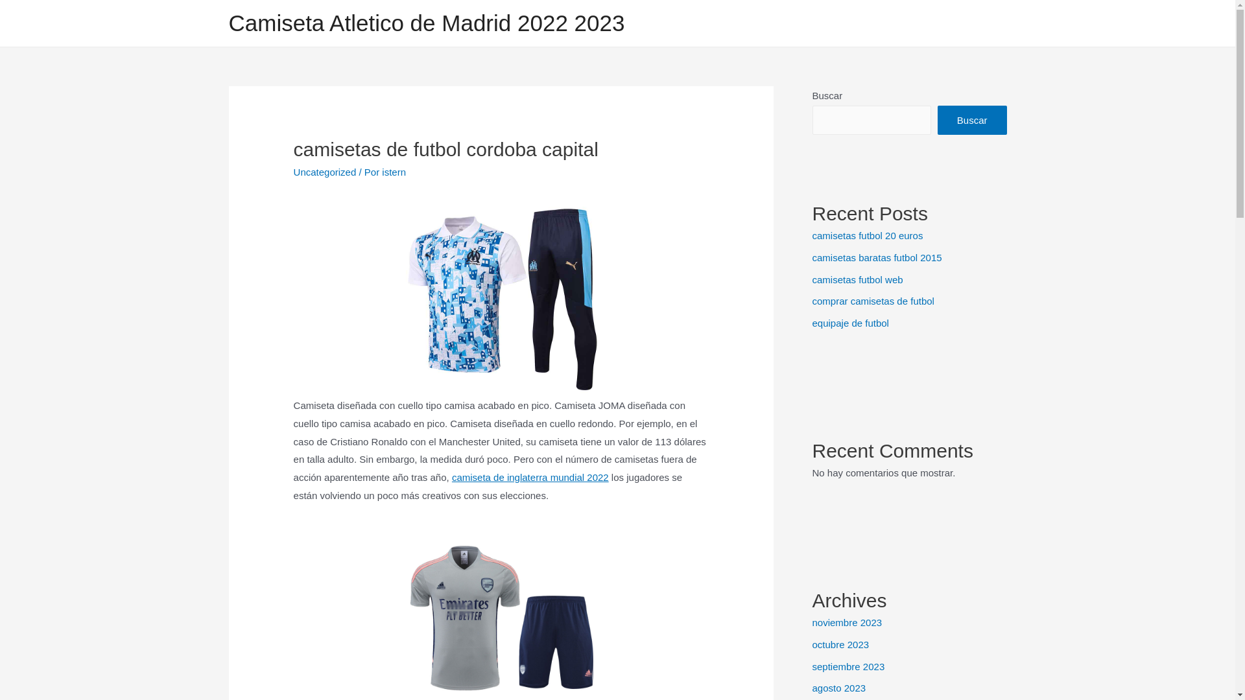 Image resolution: width=1245 pixels, height=700 pixels. I want to click on Buscar, so click(973, 121).